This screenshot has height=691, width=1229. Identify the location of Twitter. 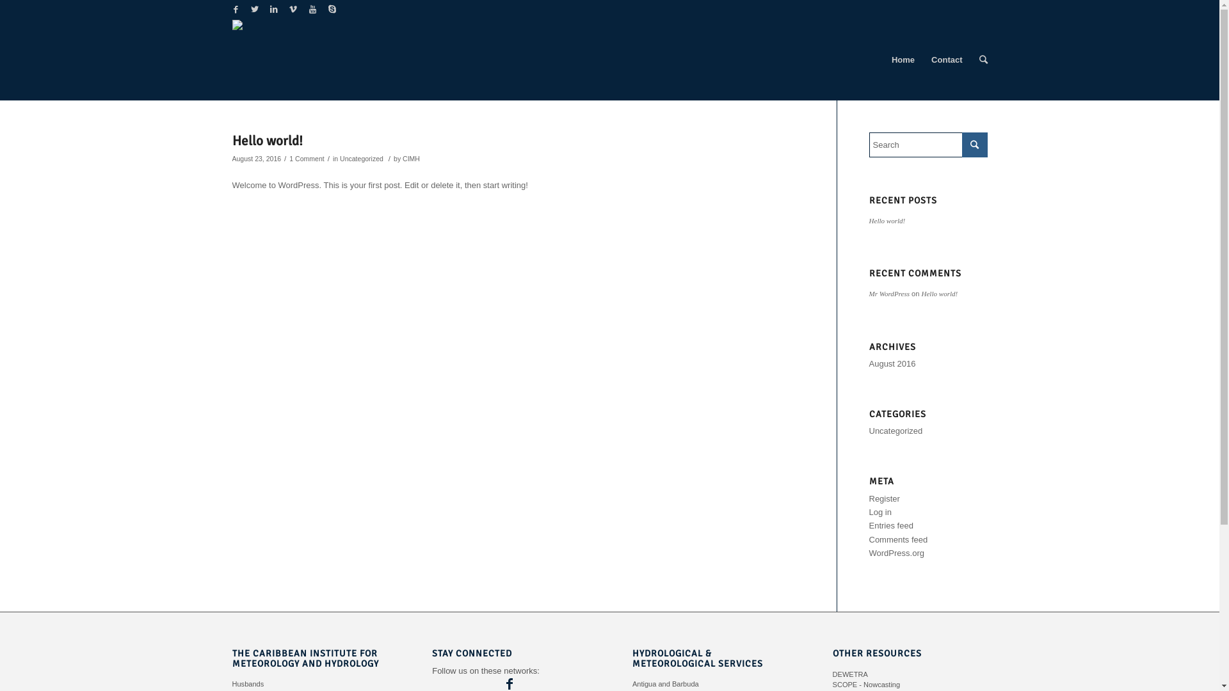
(255, 10).